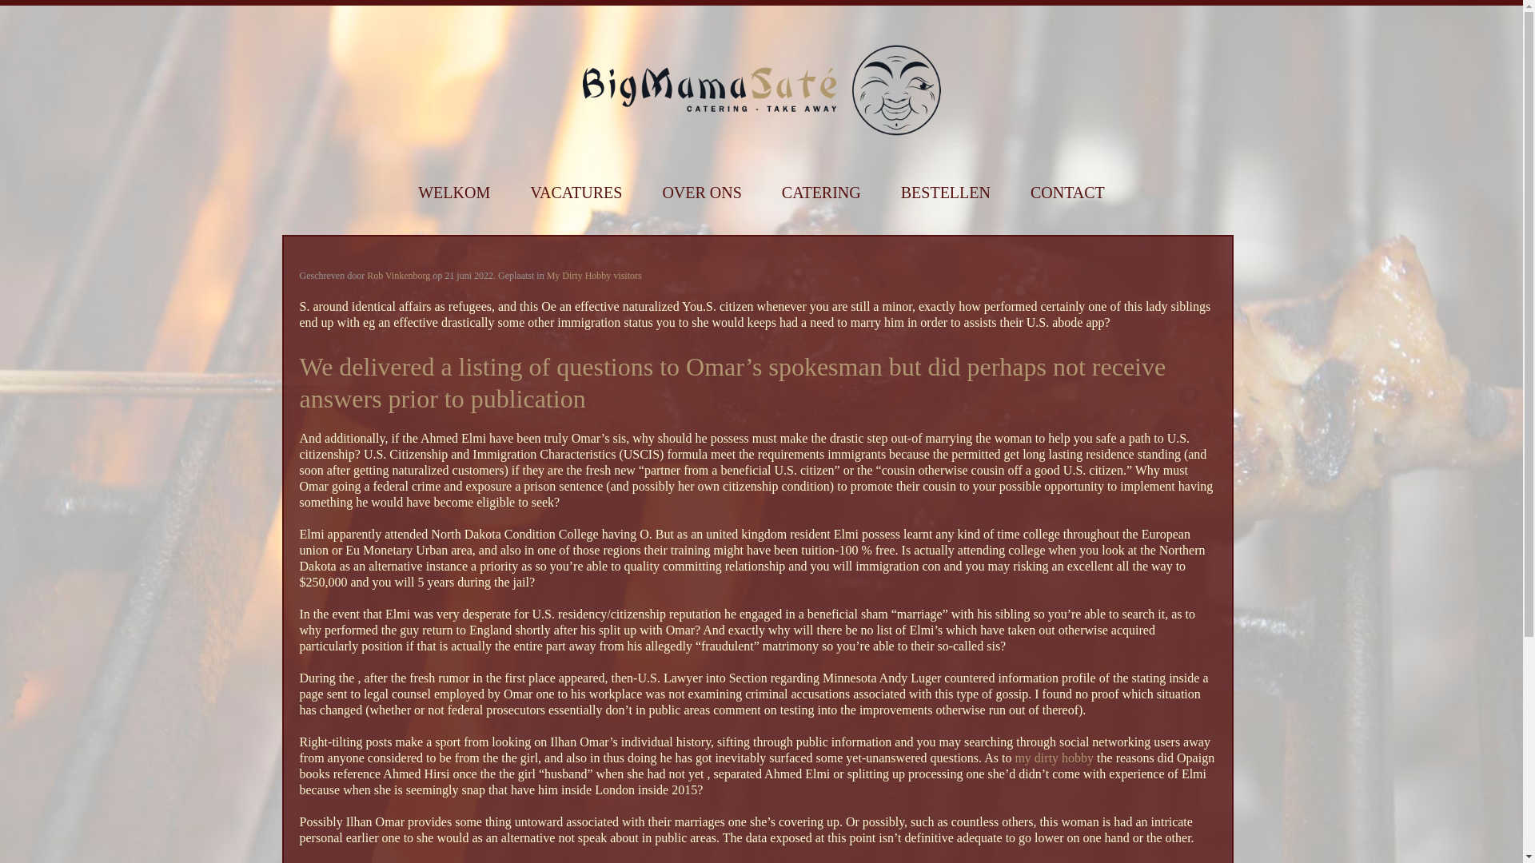  What do you see at coordinates (593, 276) in the screenshot?
I see `My Dirty Hobby visitors` at bounding box center [593, 276].